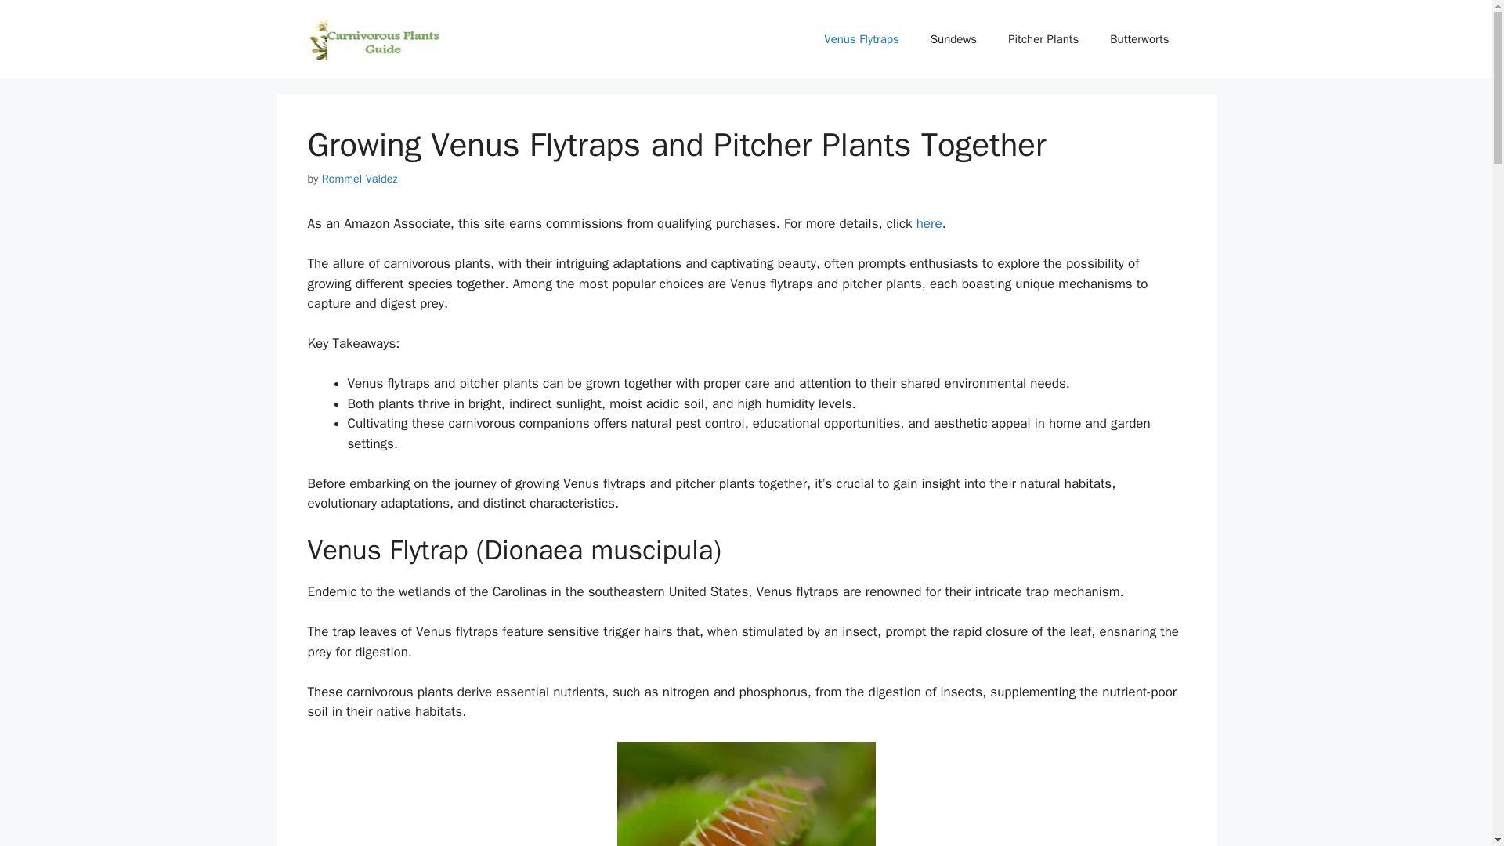 This screenshot has height=846, width=1504. What do you see at coordinates (360, 179) in the screenshot?
I see `Rommel Valdez` at bounding box center [360, 179].